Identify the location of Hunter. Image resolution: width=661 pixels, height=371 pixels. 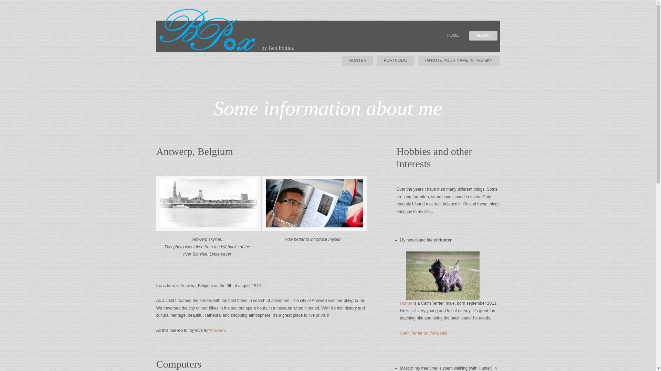
(406, 303).